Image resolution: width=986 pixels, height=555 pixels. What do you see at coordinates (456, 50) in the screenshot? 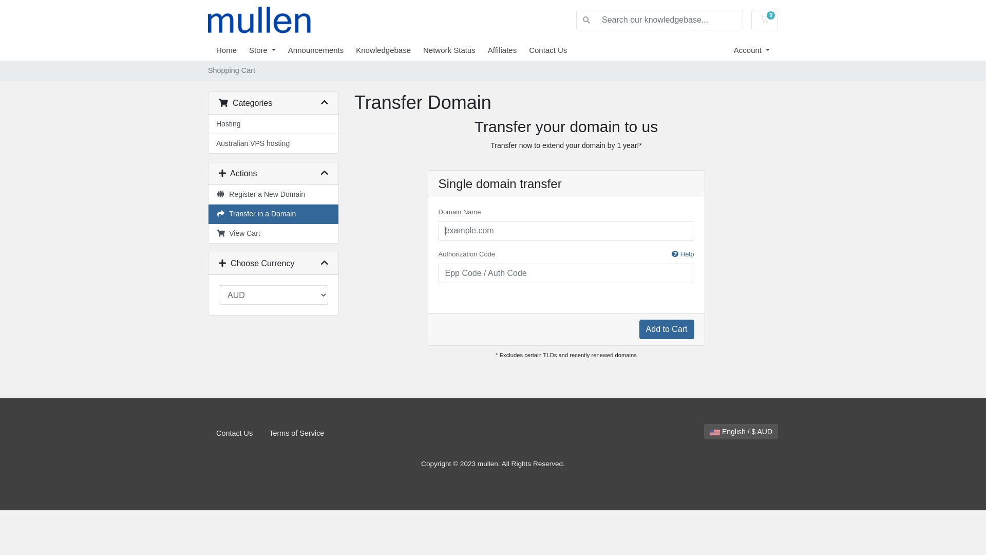
I see `Network Status` at bounding box center [456, 50].